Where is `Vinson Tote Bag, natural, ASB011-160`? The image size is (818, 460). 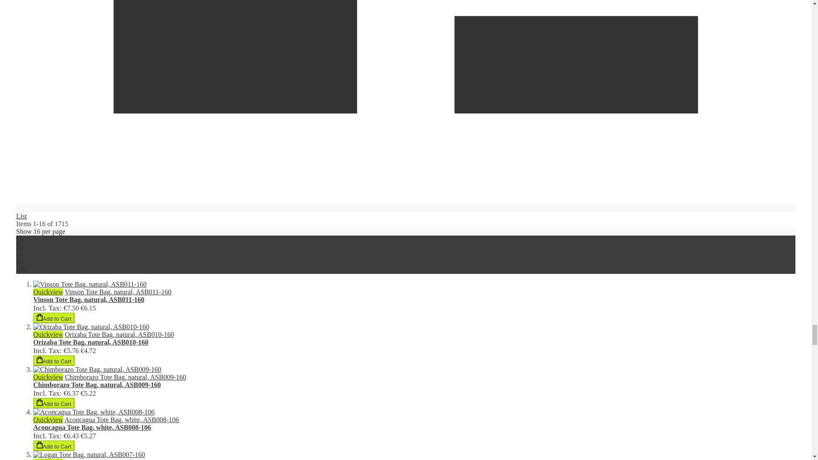
Vinson Tote Bag, natural, ASB011-160 is located at coordinates (118, 292).